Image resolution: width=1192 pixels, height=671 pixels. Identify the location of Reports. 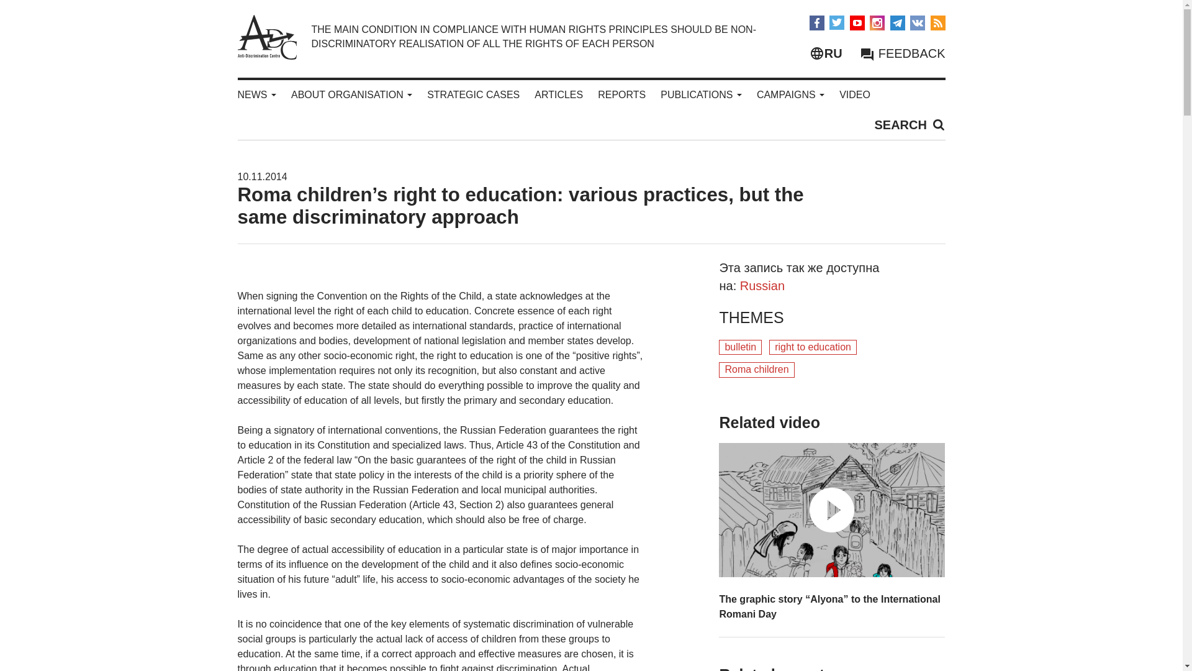
(622, 94).